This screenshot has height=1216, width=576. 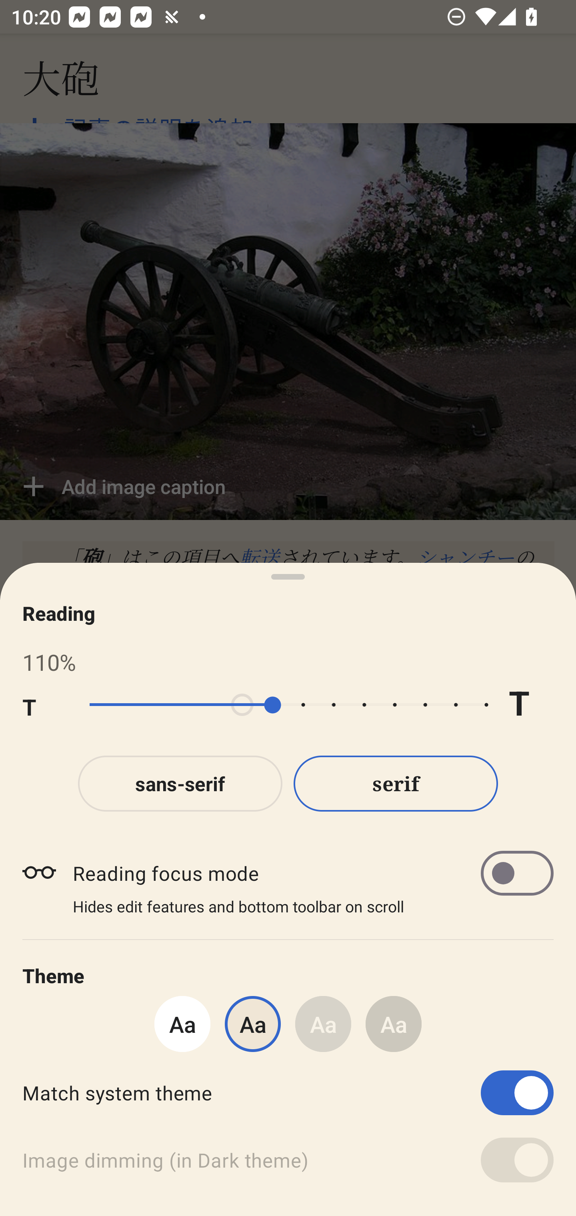 What do you see at coordinates (182, 1024) in the screenshot?
I see `Aa` at bounding box center [182, 1024].